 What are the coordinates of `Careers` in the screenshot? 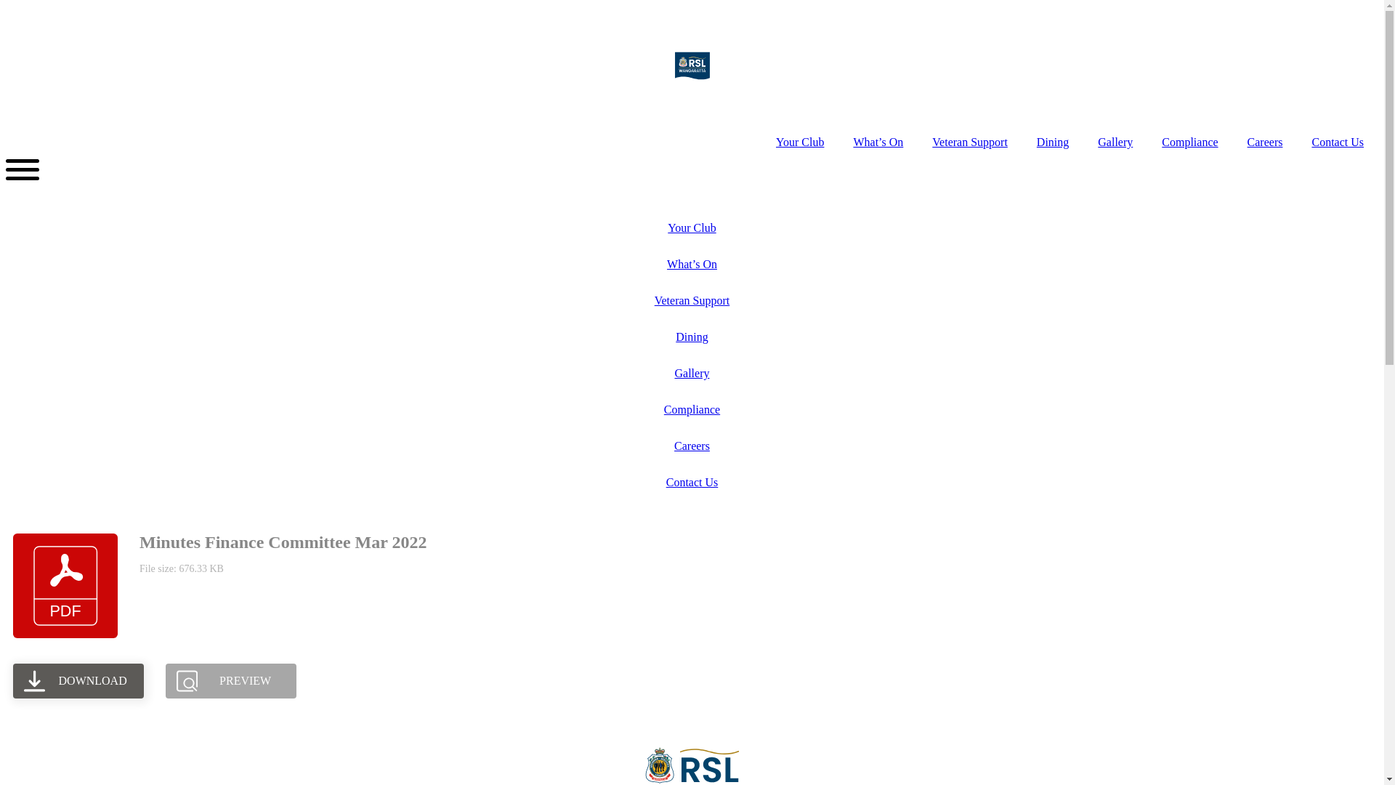 It's located at (692, 446).